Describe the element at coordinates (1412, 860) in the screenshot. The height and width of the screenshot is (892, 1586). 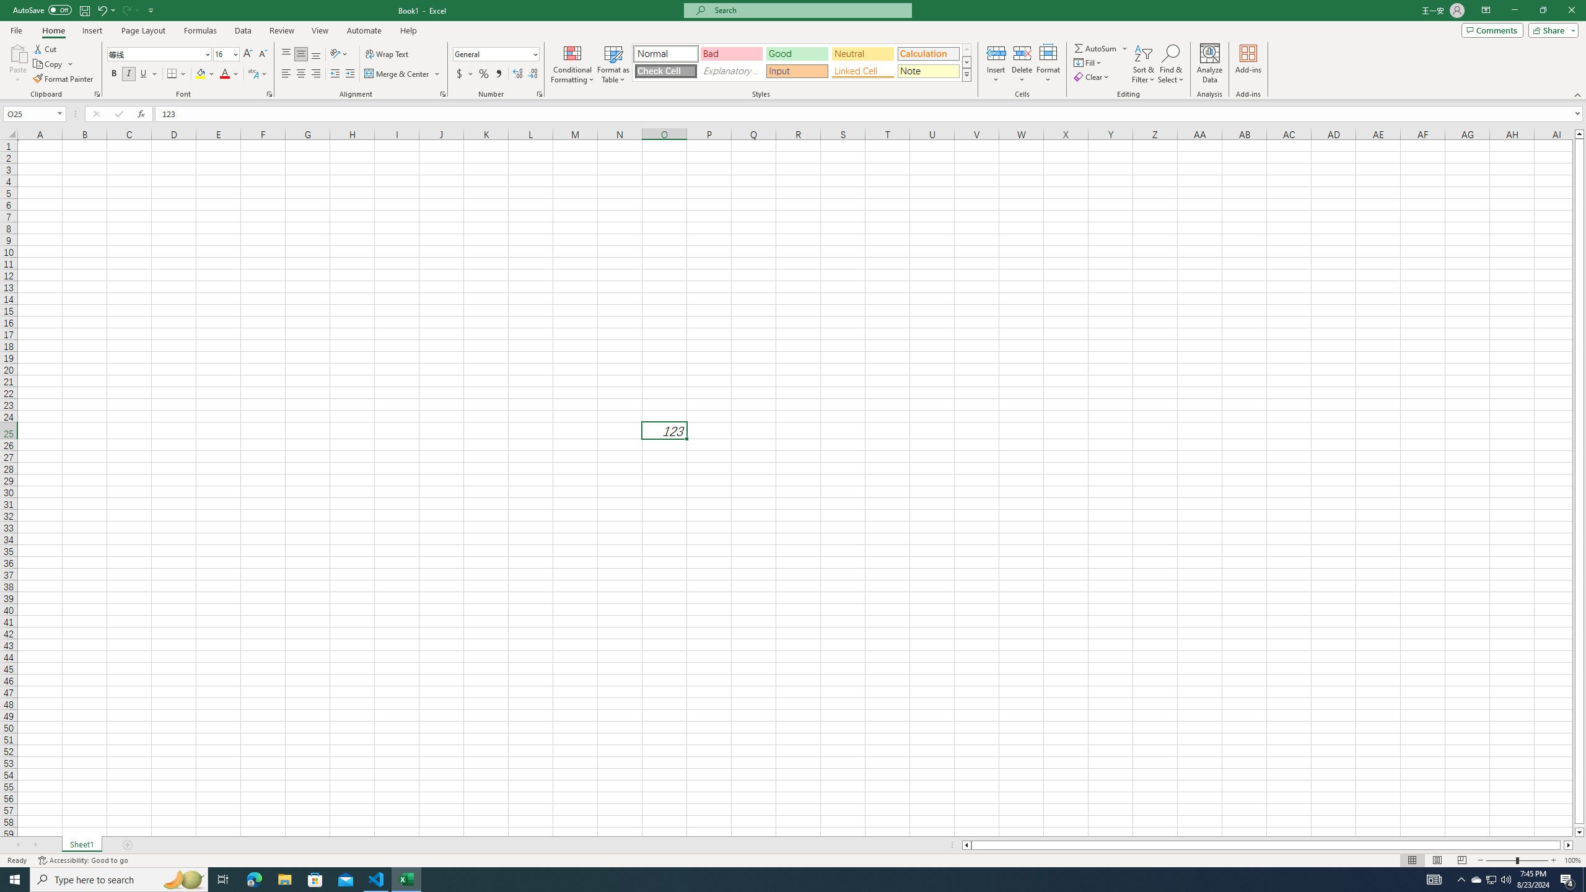
I see `Normal` at that location.